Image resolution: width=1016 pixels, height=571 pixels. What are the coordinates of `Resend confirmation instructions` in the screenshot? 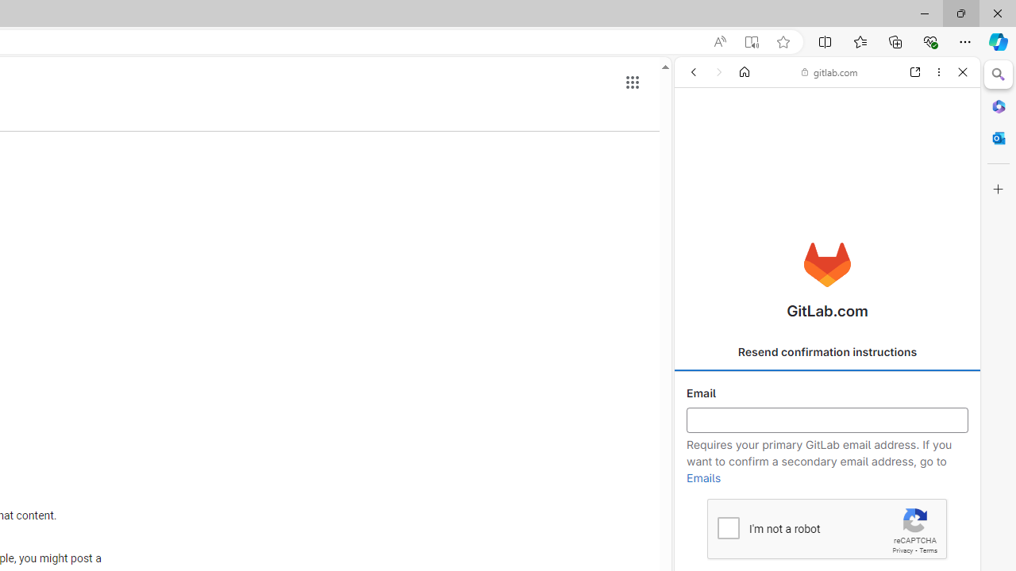 It's located at (827, 352).